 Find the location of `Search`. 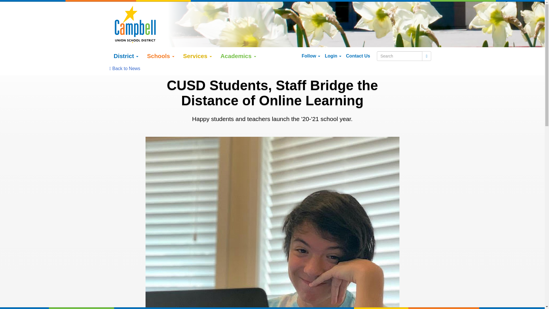

Search is located at coordinates (400, 56).